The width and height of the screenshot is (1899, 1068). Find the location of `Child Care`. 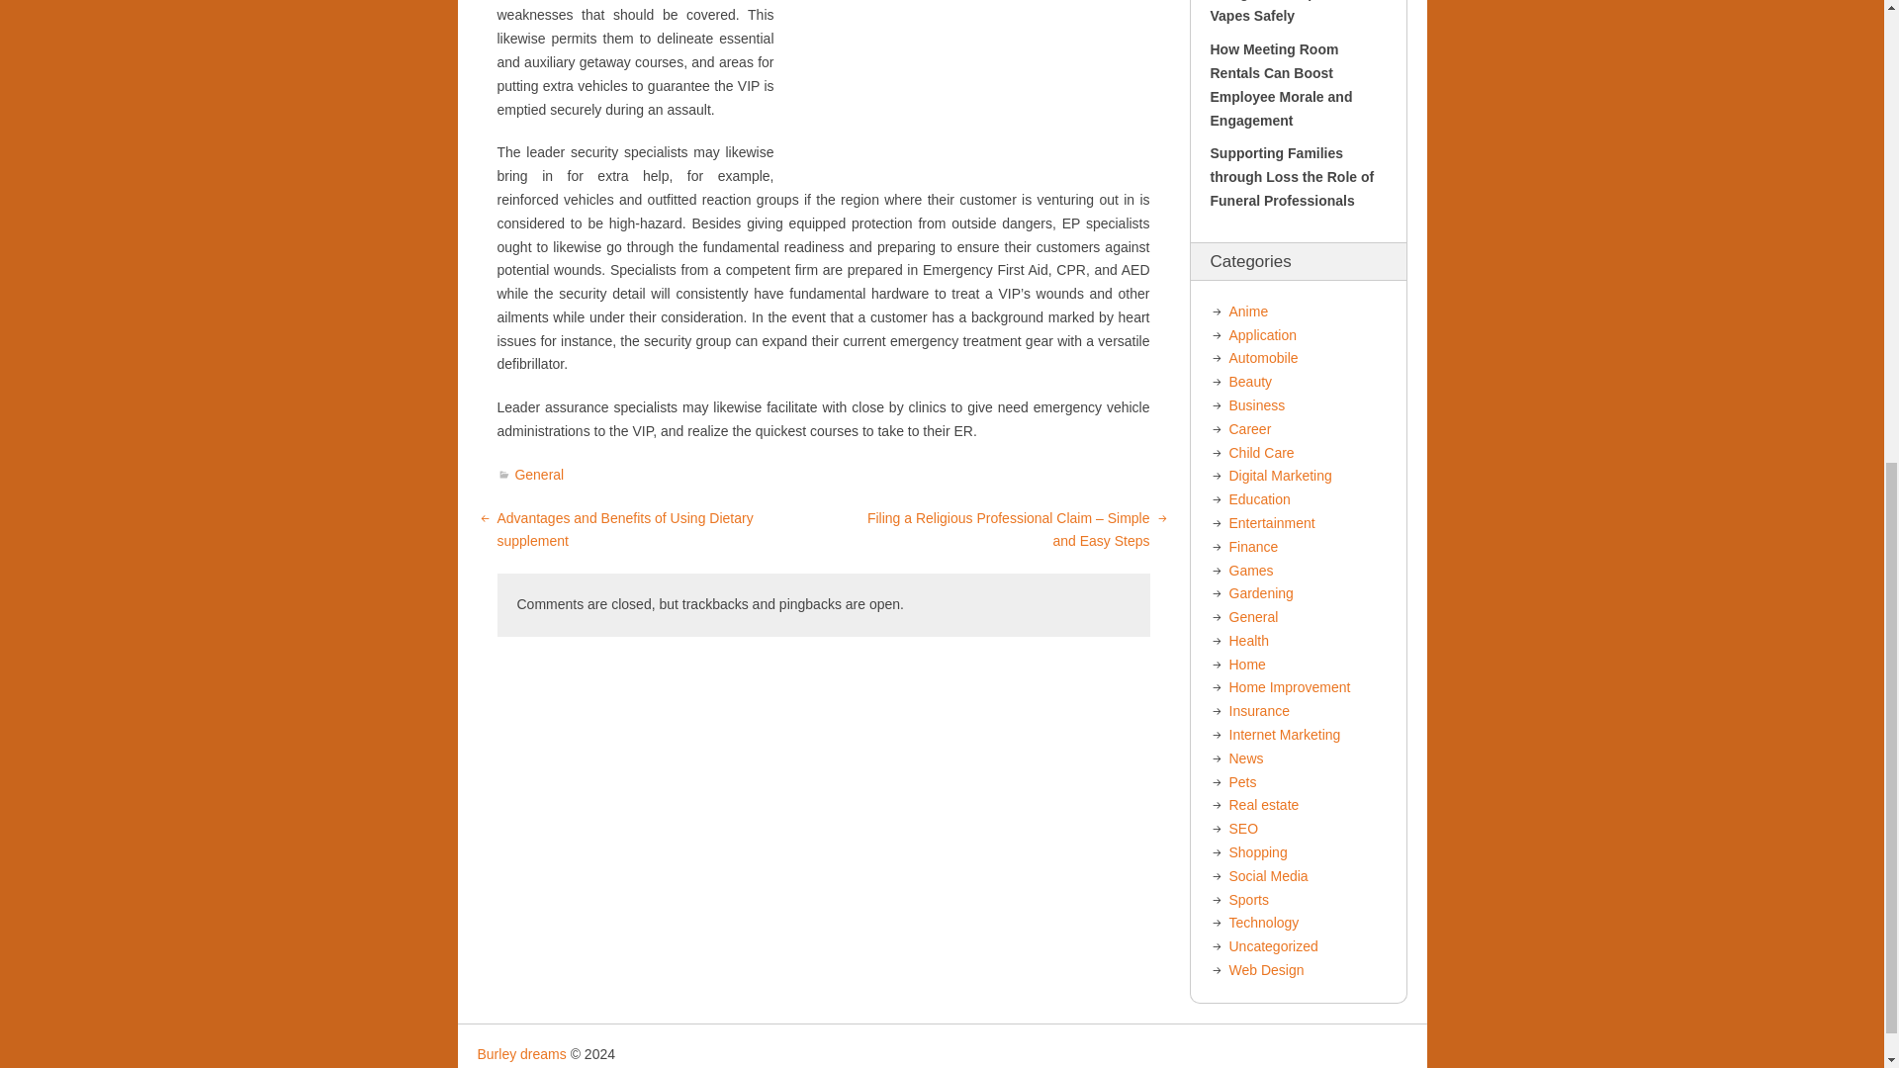

Child Care is located at coordinates (1260, 453).